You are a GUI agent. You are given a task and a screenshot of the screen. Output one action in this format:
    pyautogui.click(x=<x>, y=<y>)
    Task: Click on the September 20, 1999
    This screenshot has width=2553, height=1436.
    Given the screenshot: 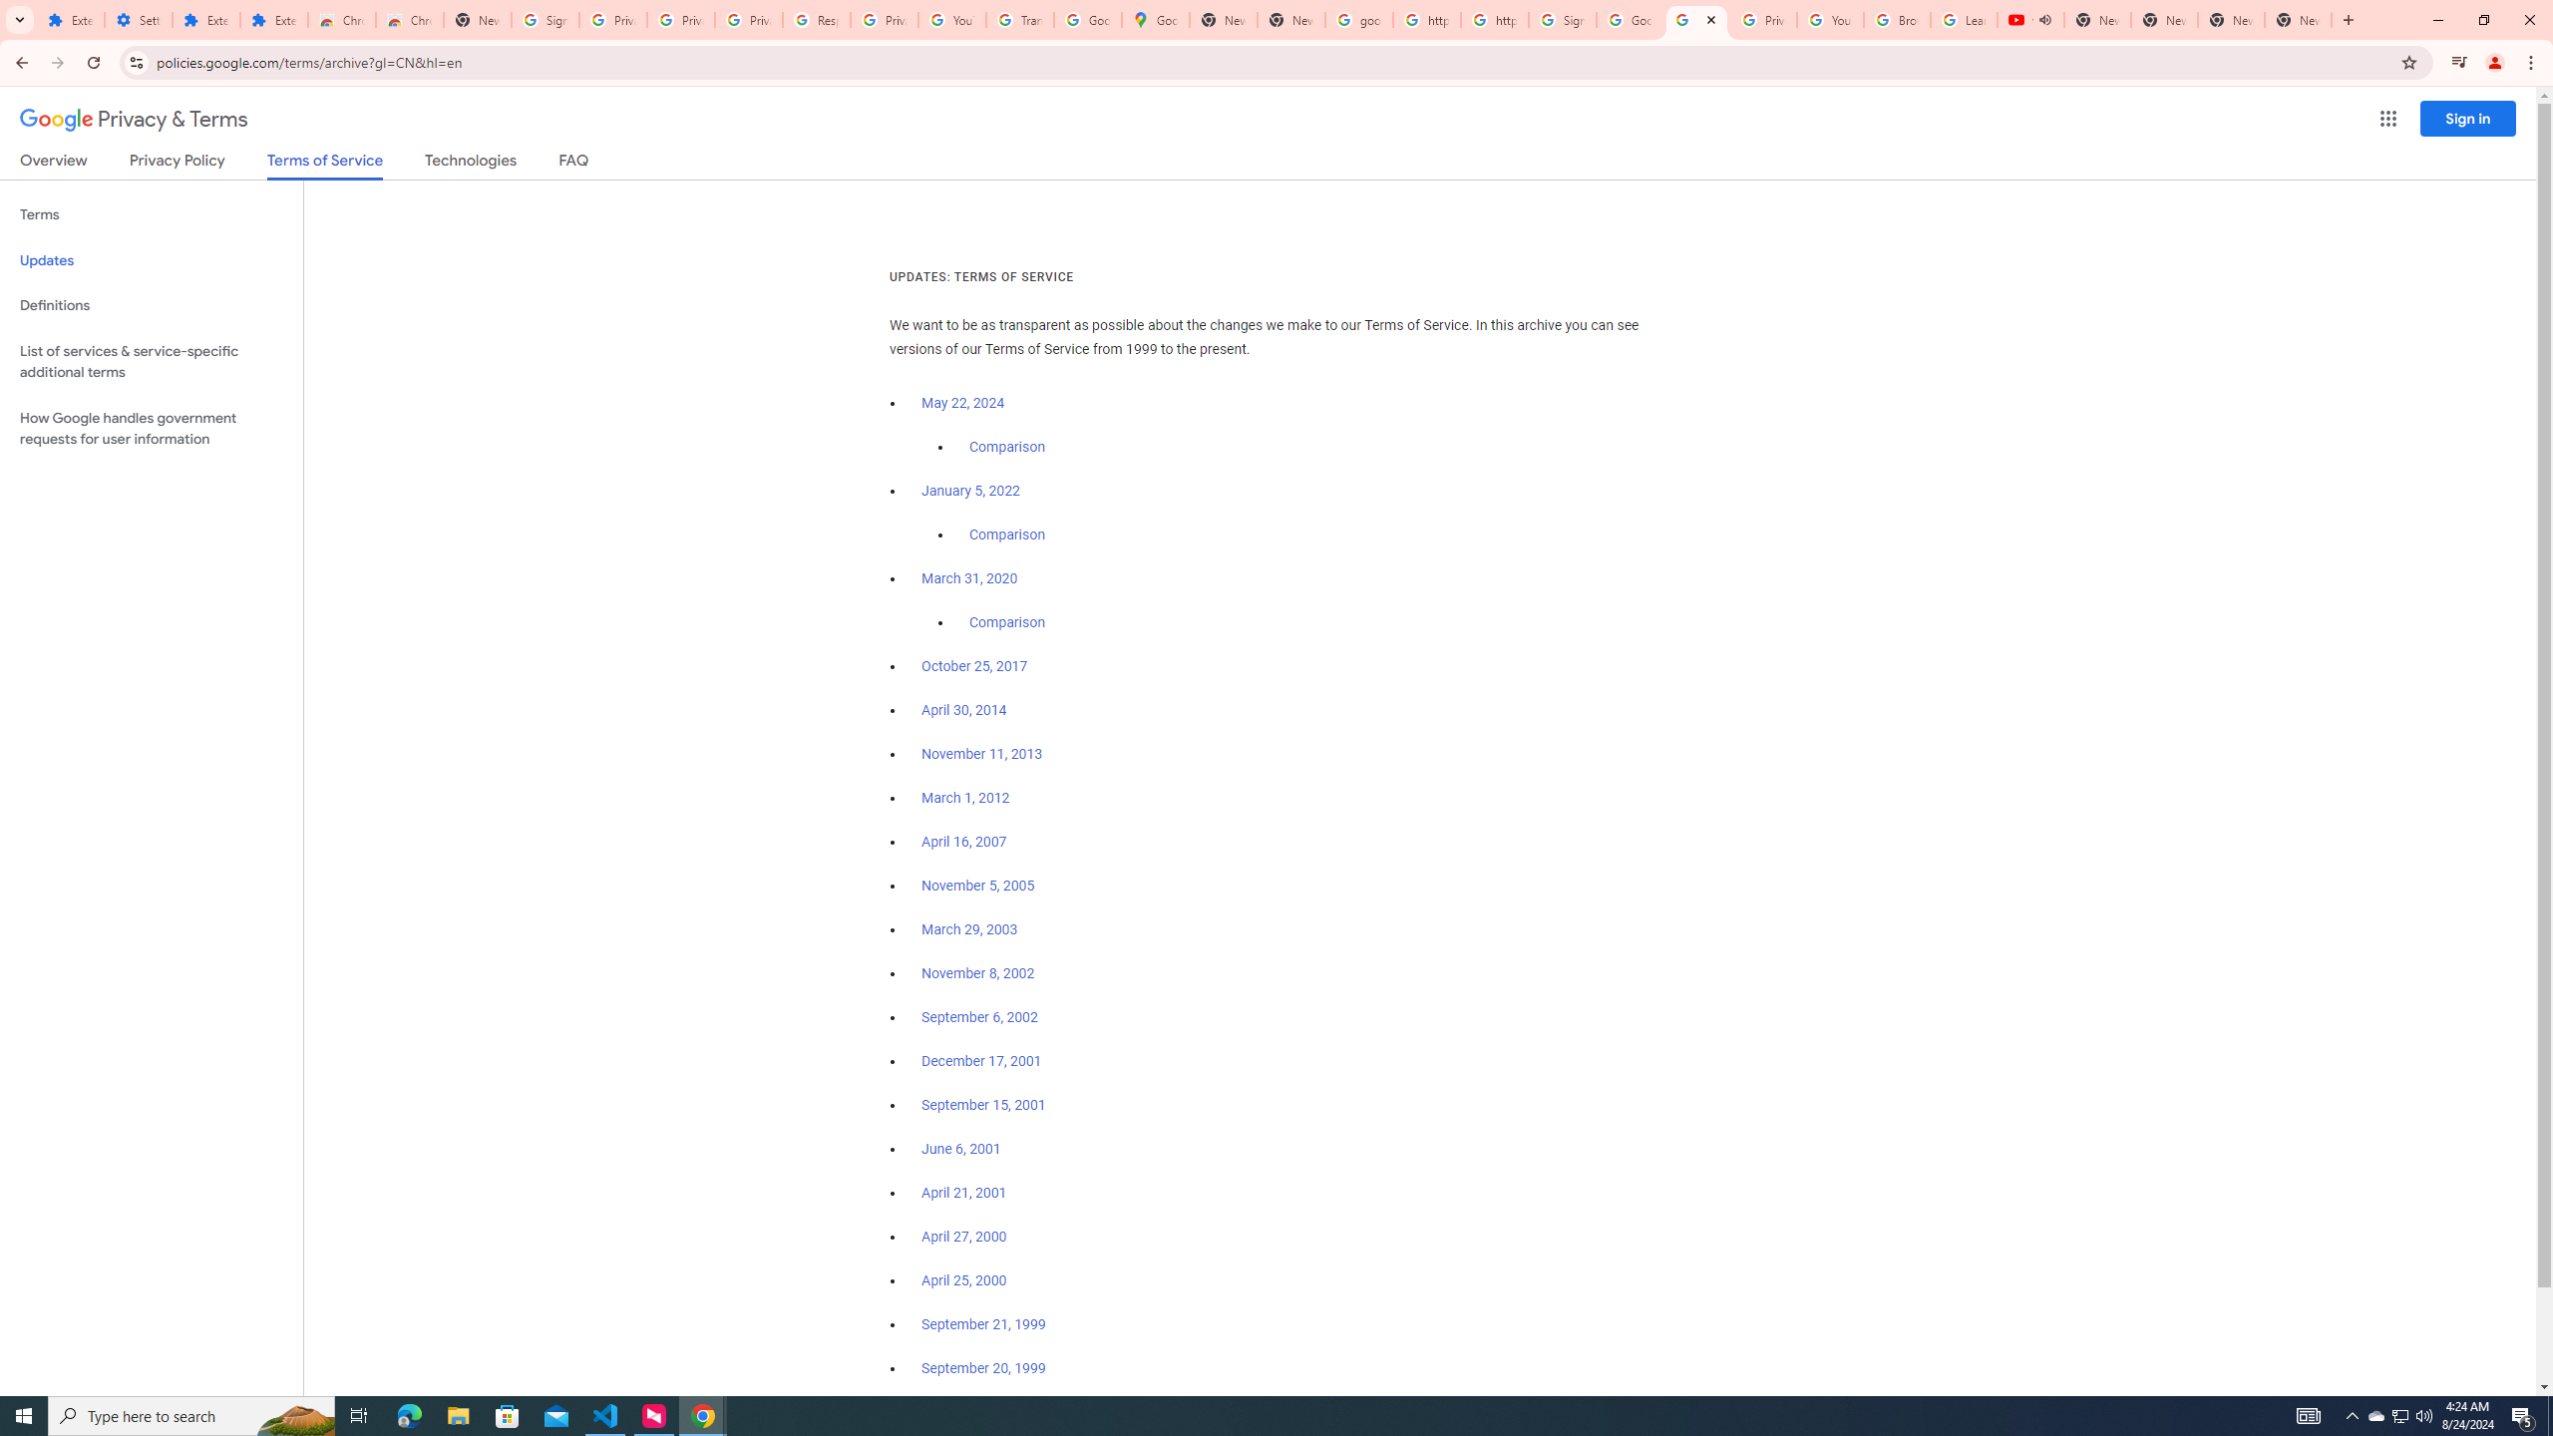 What is the action you would take?
    pyautogui.click(x=983, y=1368)
    